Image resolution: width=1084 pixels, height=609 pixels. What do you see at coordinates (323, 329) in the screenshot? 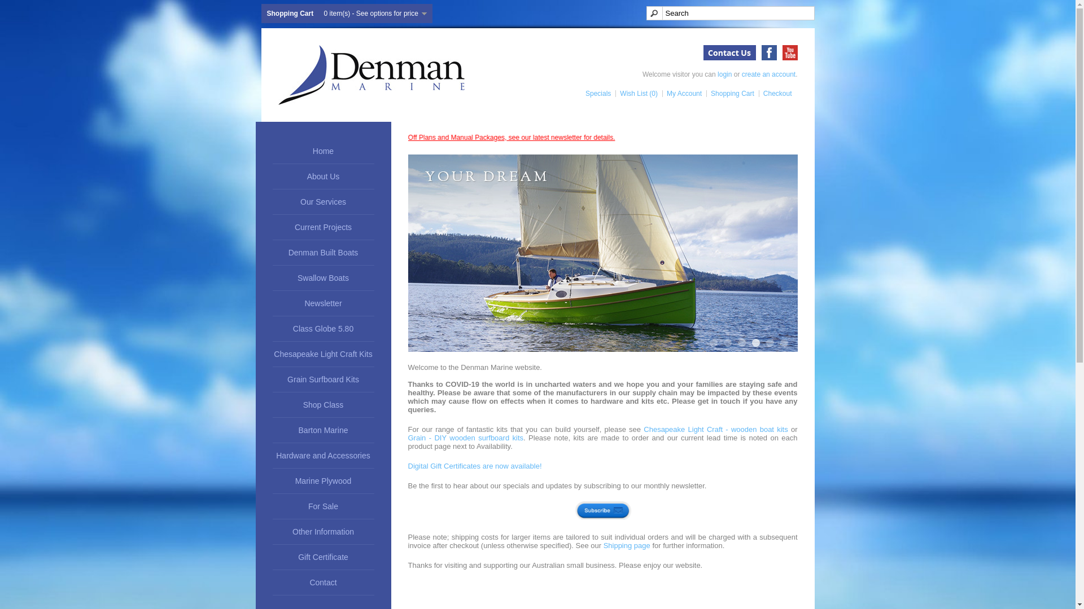
I see `Class Globe 5.80` at bounding box center [323, 329].